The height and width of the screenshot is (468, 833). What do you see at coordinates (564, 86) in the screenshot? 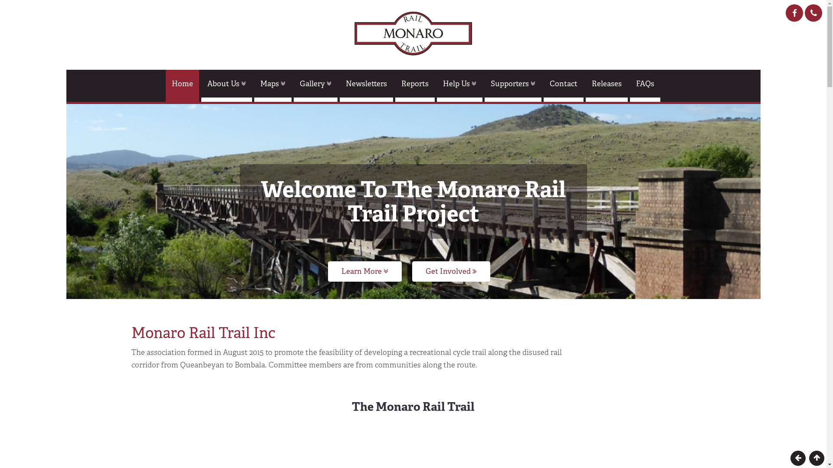
I see `Contact` at bounding box center [564, 86].